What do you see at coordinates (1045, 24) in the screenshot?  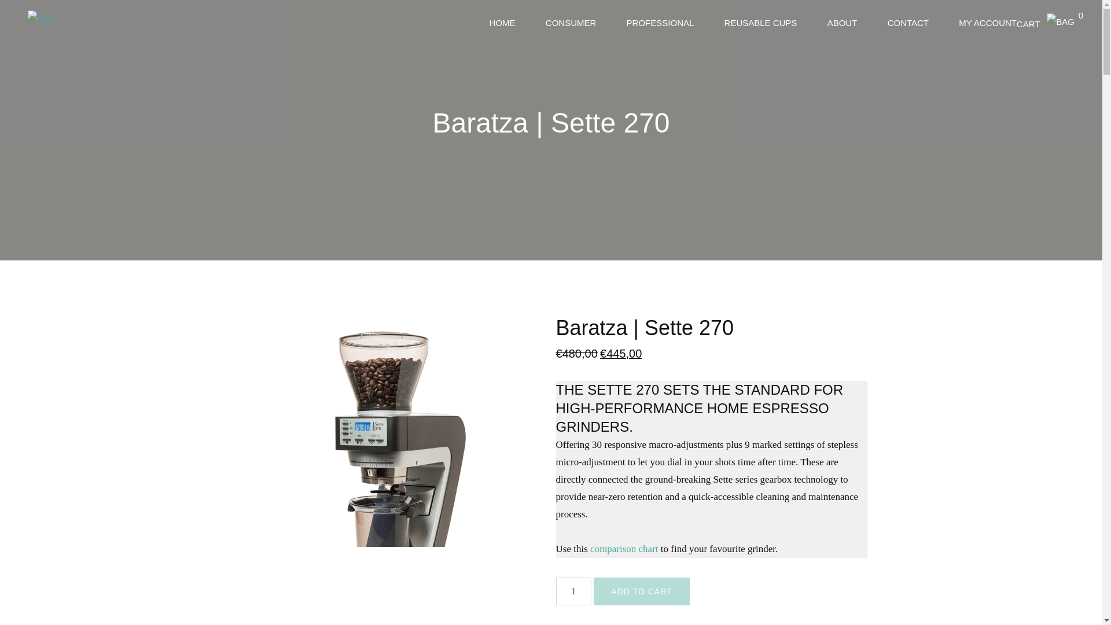 I see `1` at bounding box center [1045, 24].